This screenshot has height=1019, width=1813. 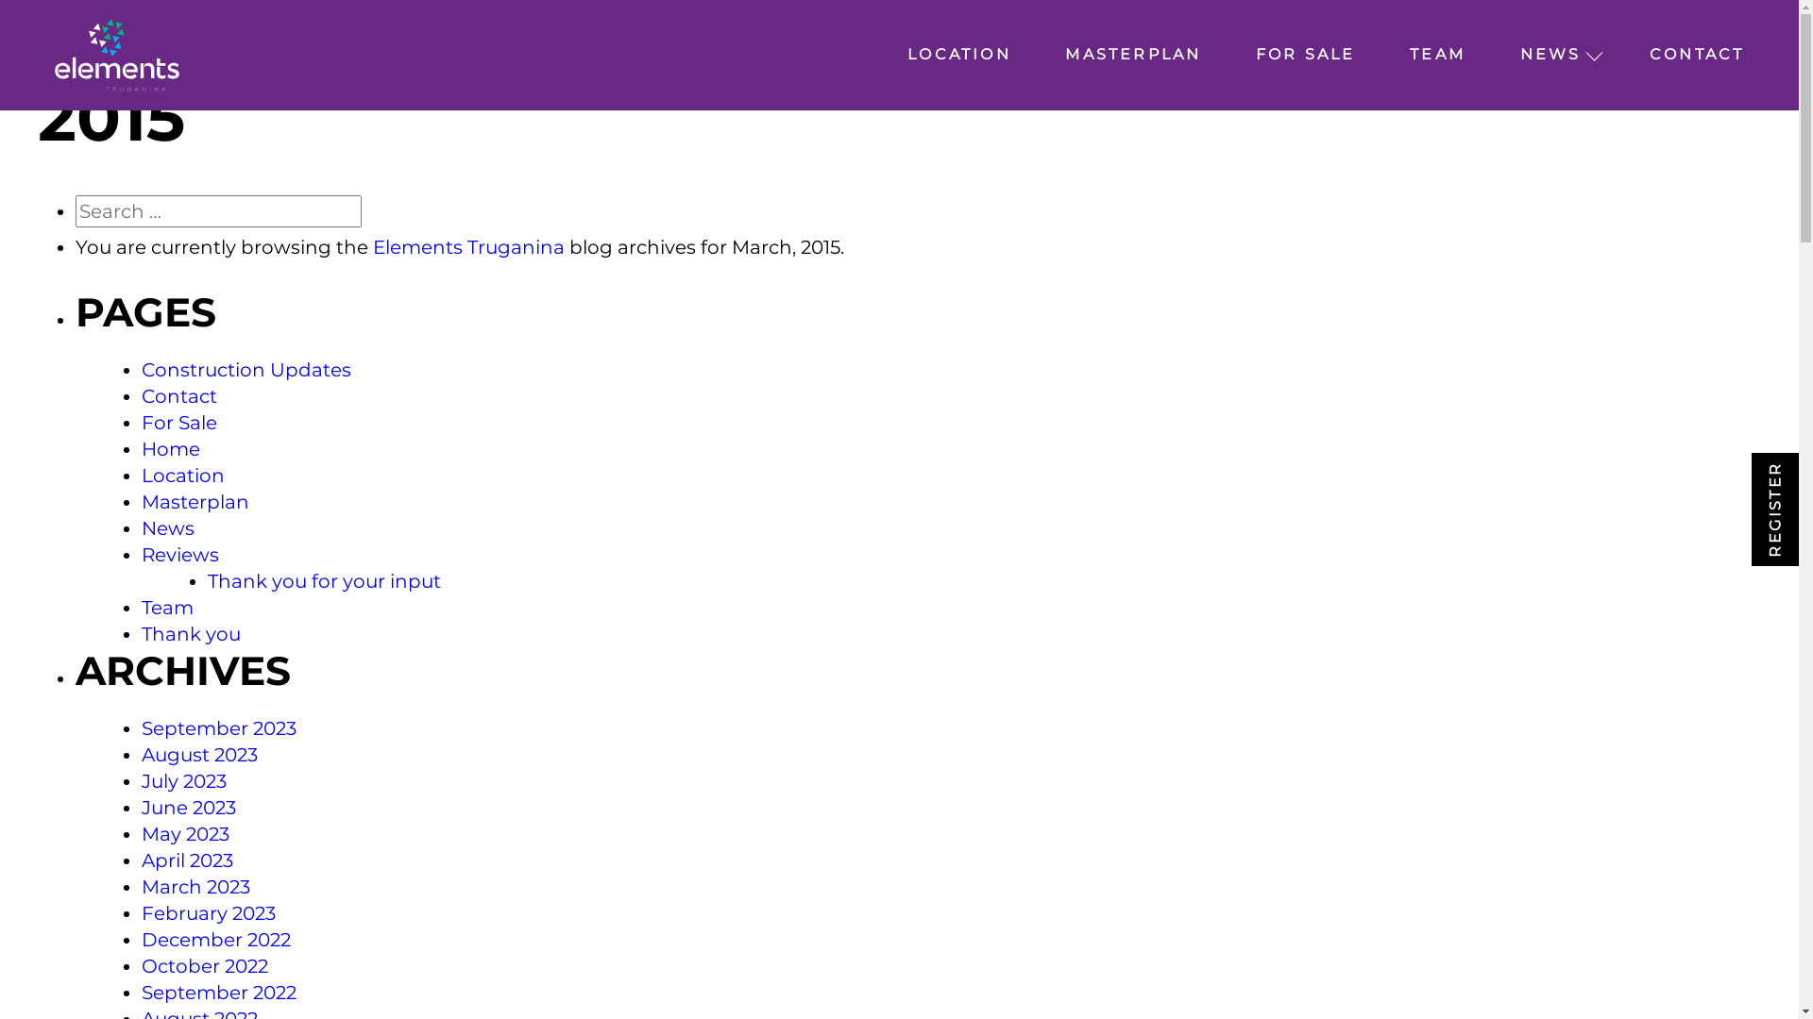 I want to click on July 2023, so click(x=184, y=781).